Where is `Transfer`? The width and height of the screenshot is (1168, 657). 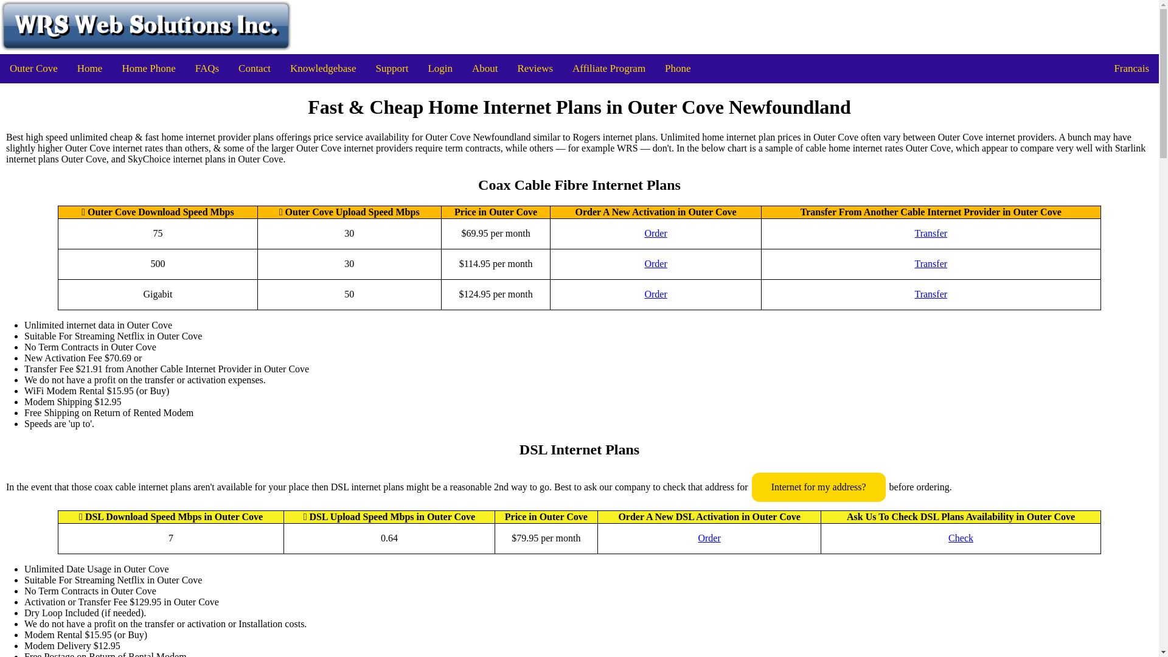
Transfer is located at coordinates (931, 294).